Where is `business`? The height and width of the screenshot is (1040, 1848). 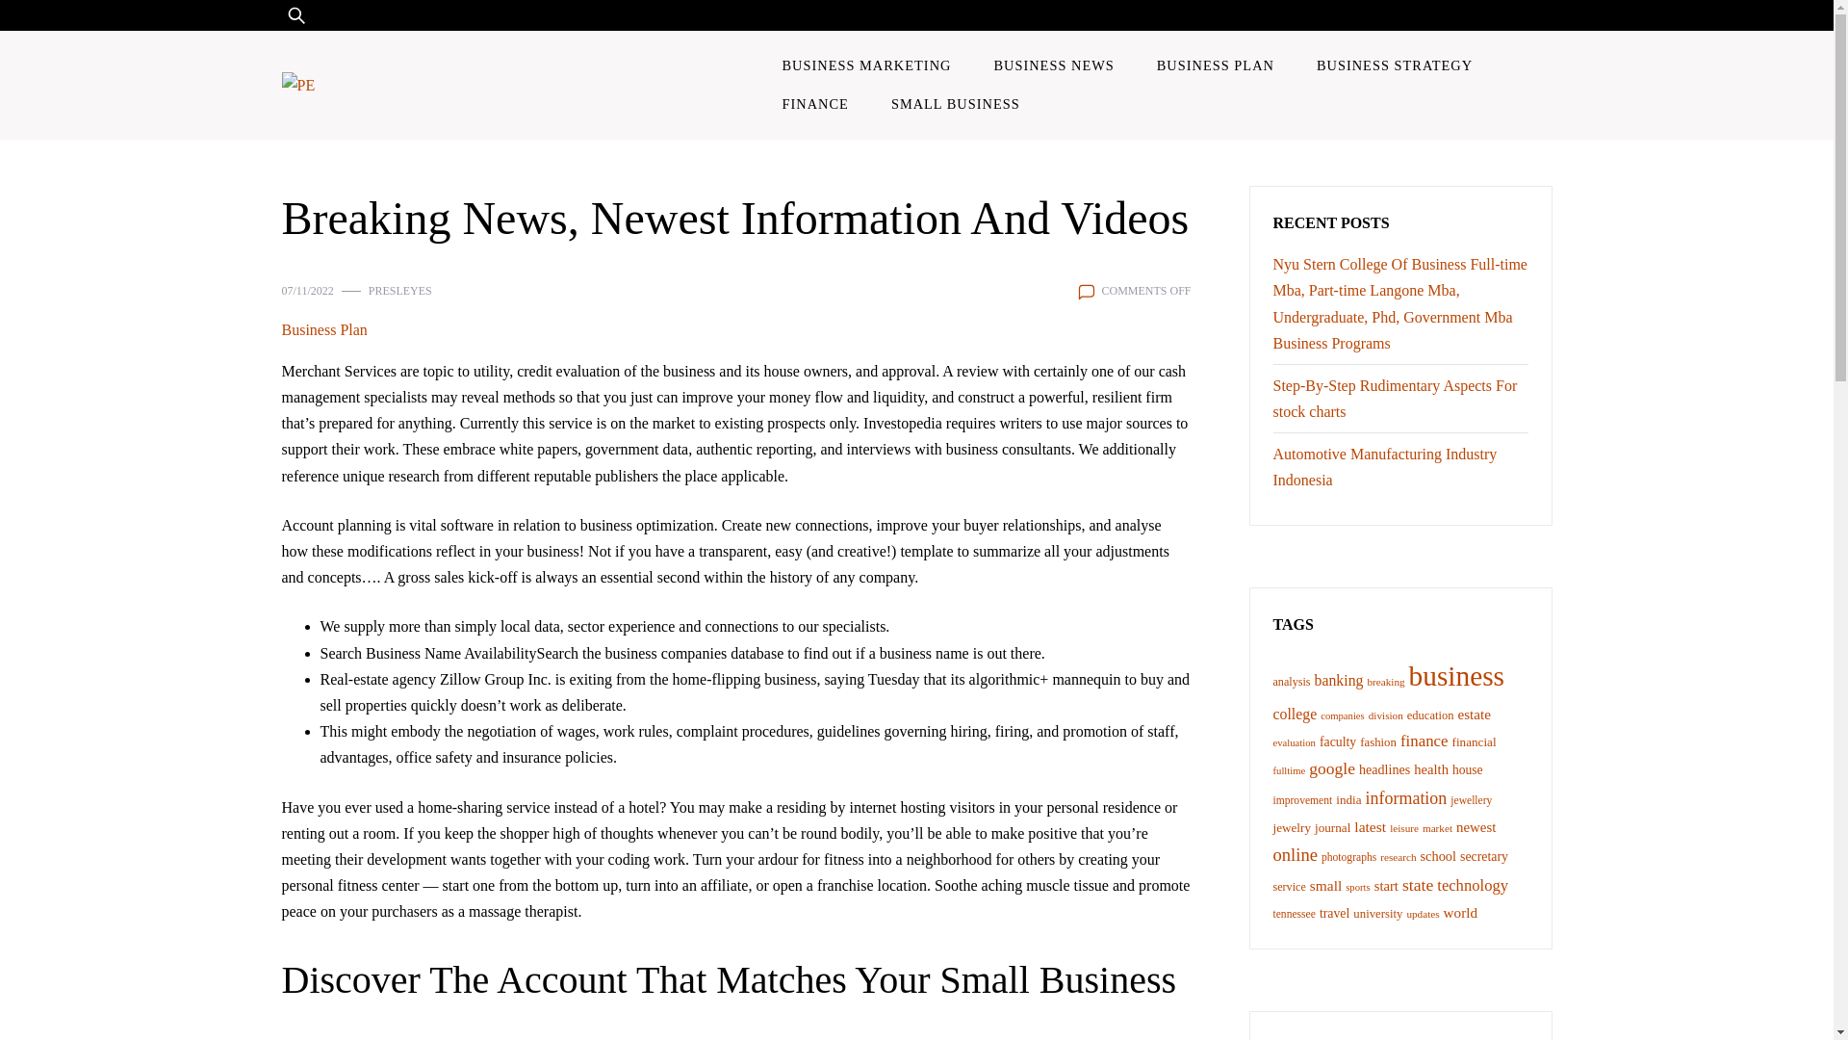 business is located at coordinates (1455, 676).